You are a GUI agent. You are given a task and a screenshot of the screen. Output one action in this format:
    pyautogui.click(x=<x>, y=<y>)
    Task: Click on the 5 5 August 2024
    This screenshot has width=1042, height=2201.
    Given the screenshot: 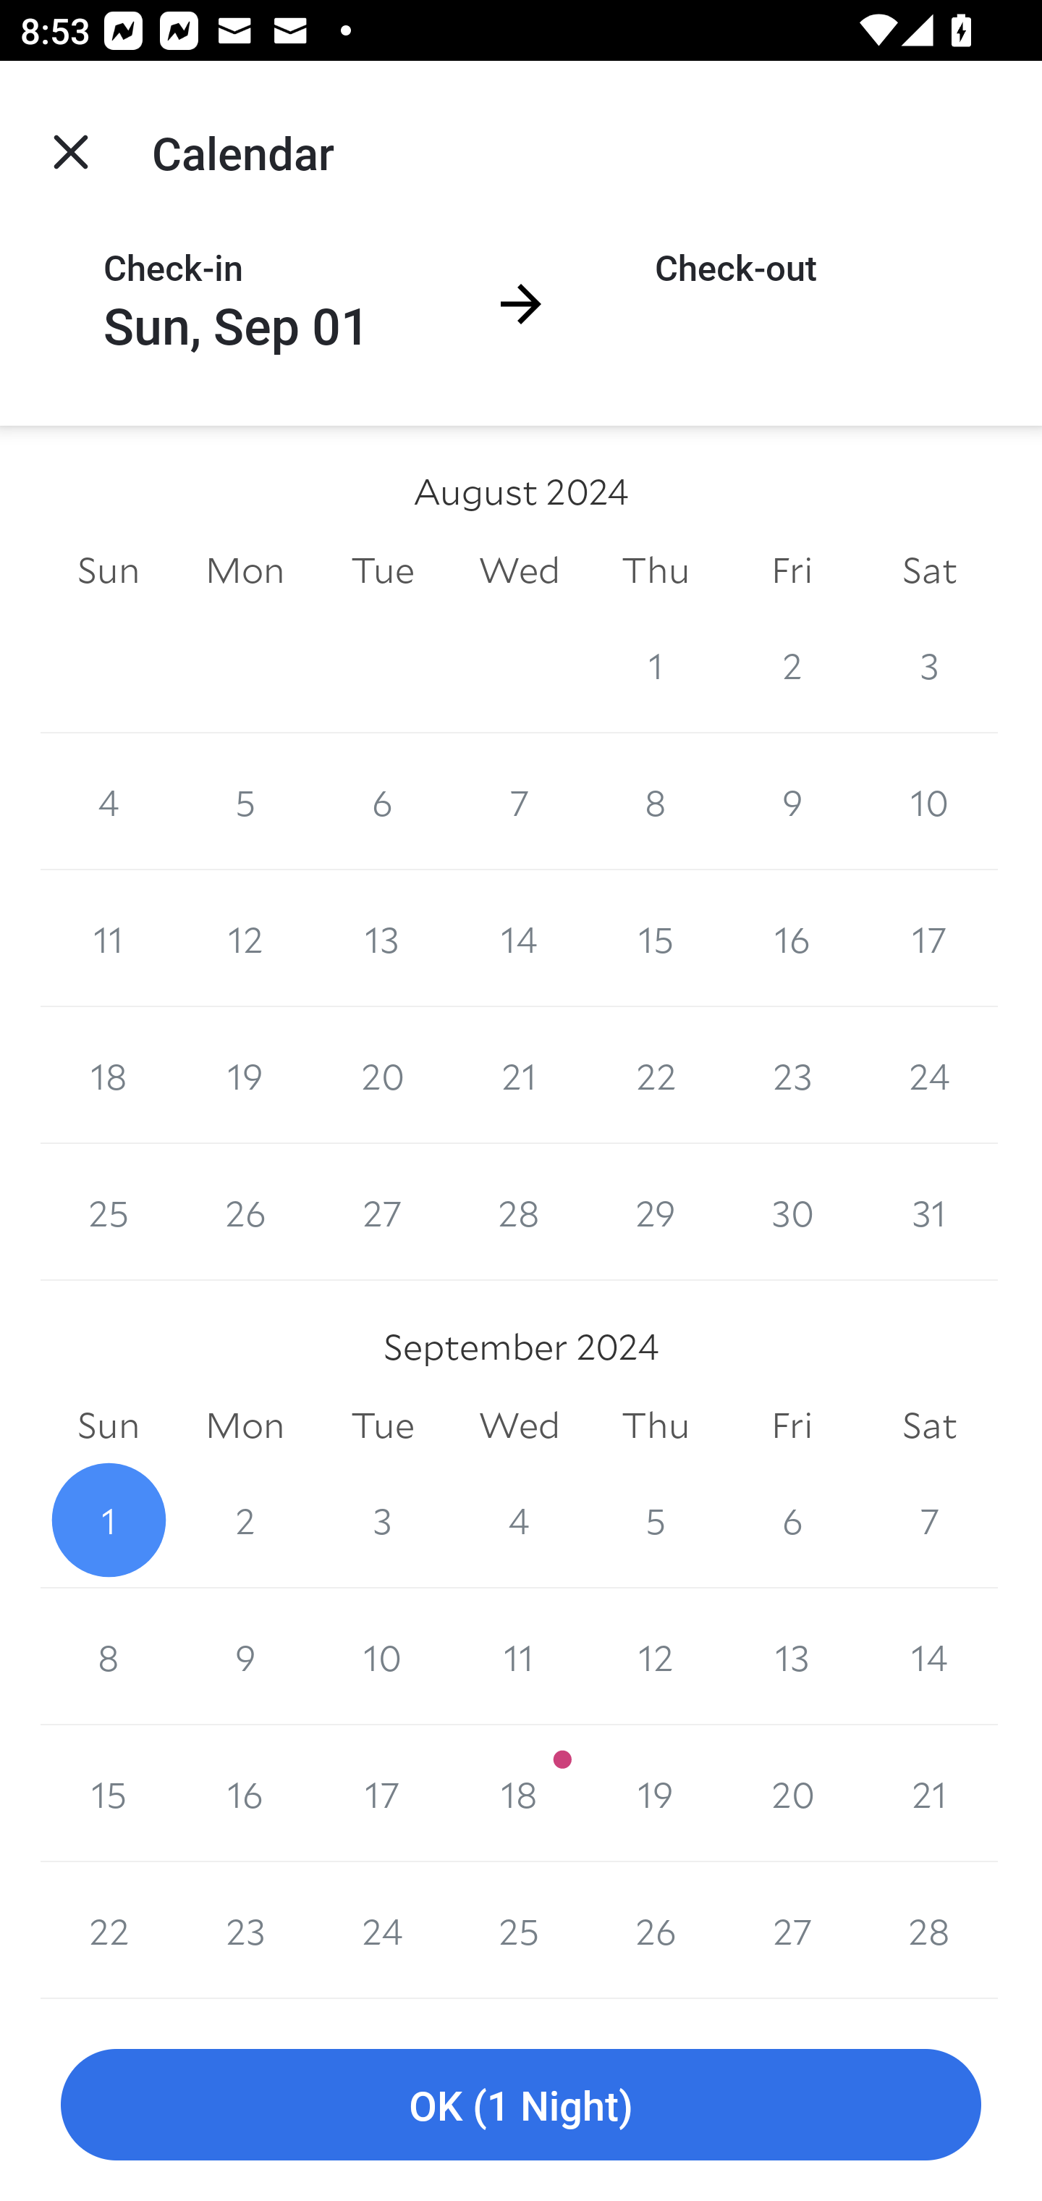 What is the action you would take?
    pyautogui.click(x=245, y=801)
    